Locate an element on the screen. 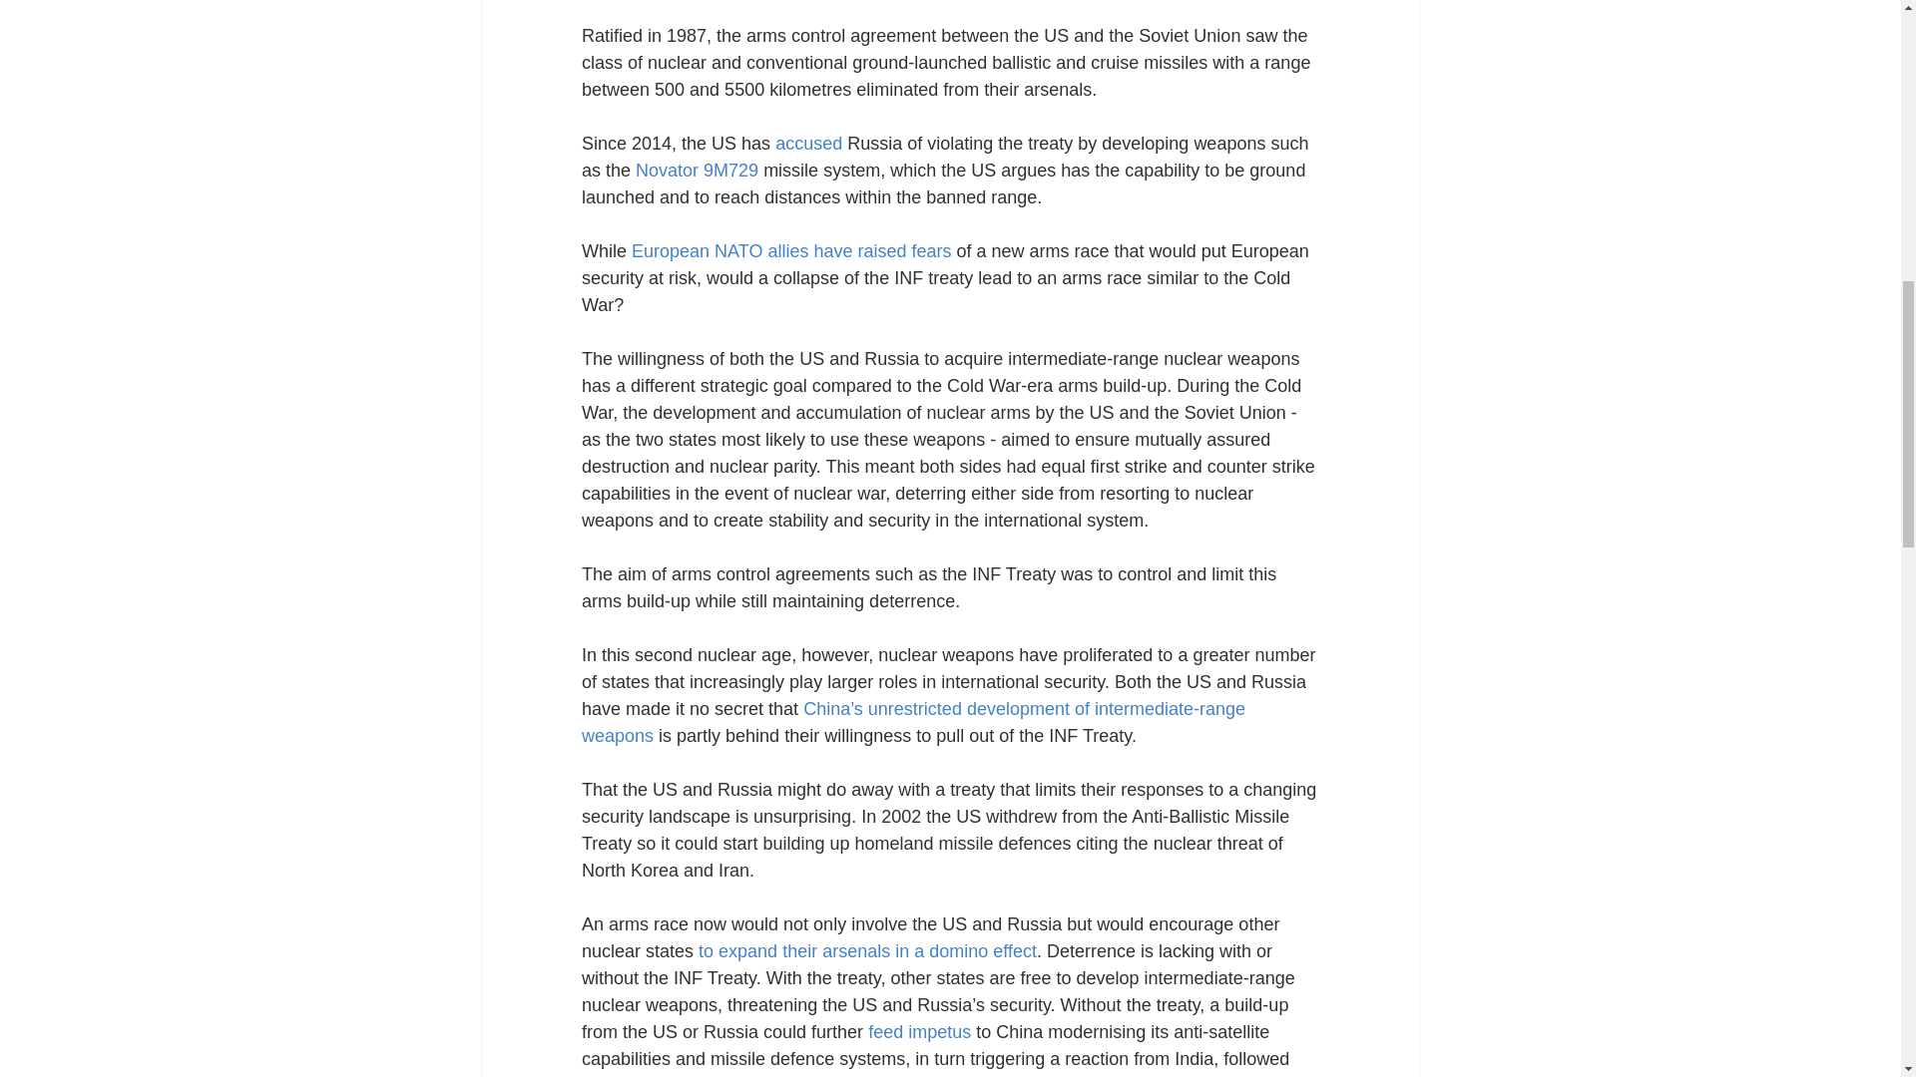   to expand their arsenals in a domino effect is located at coordinates (864, 951).